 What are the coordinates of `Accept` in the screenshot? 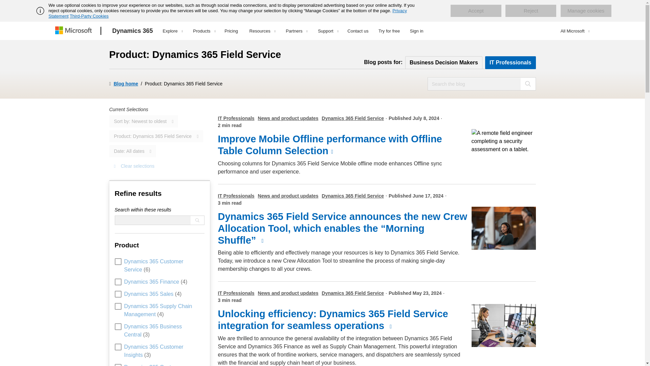 It's located at (476, 11).